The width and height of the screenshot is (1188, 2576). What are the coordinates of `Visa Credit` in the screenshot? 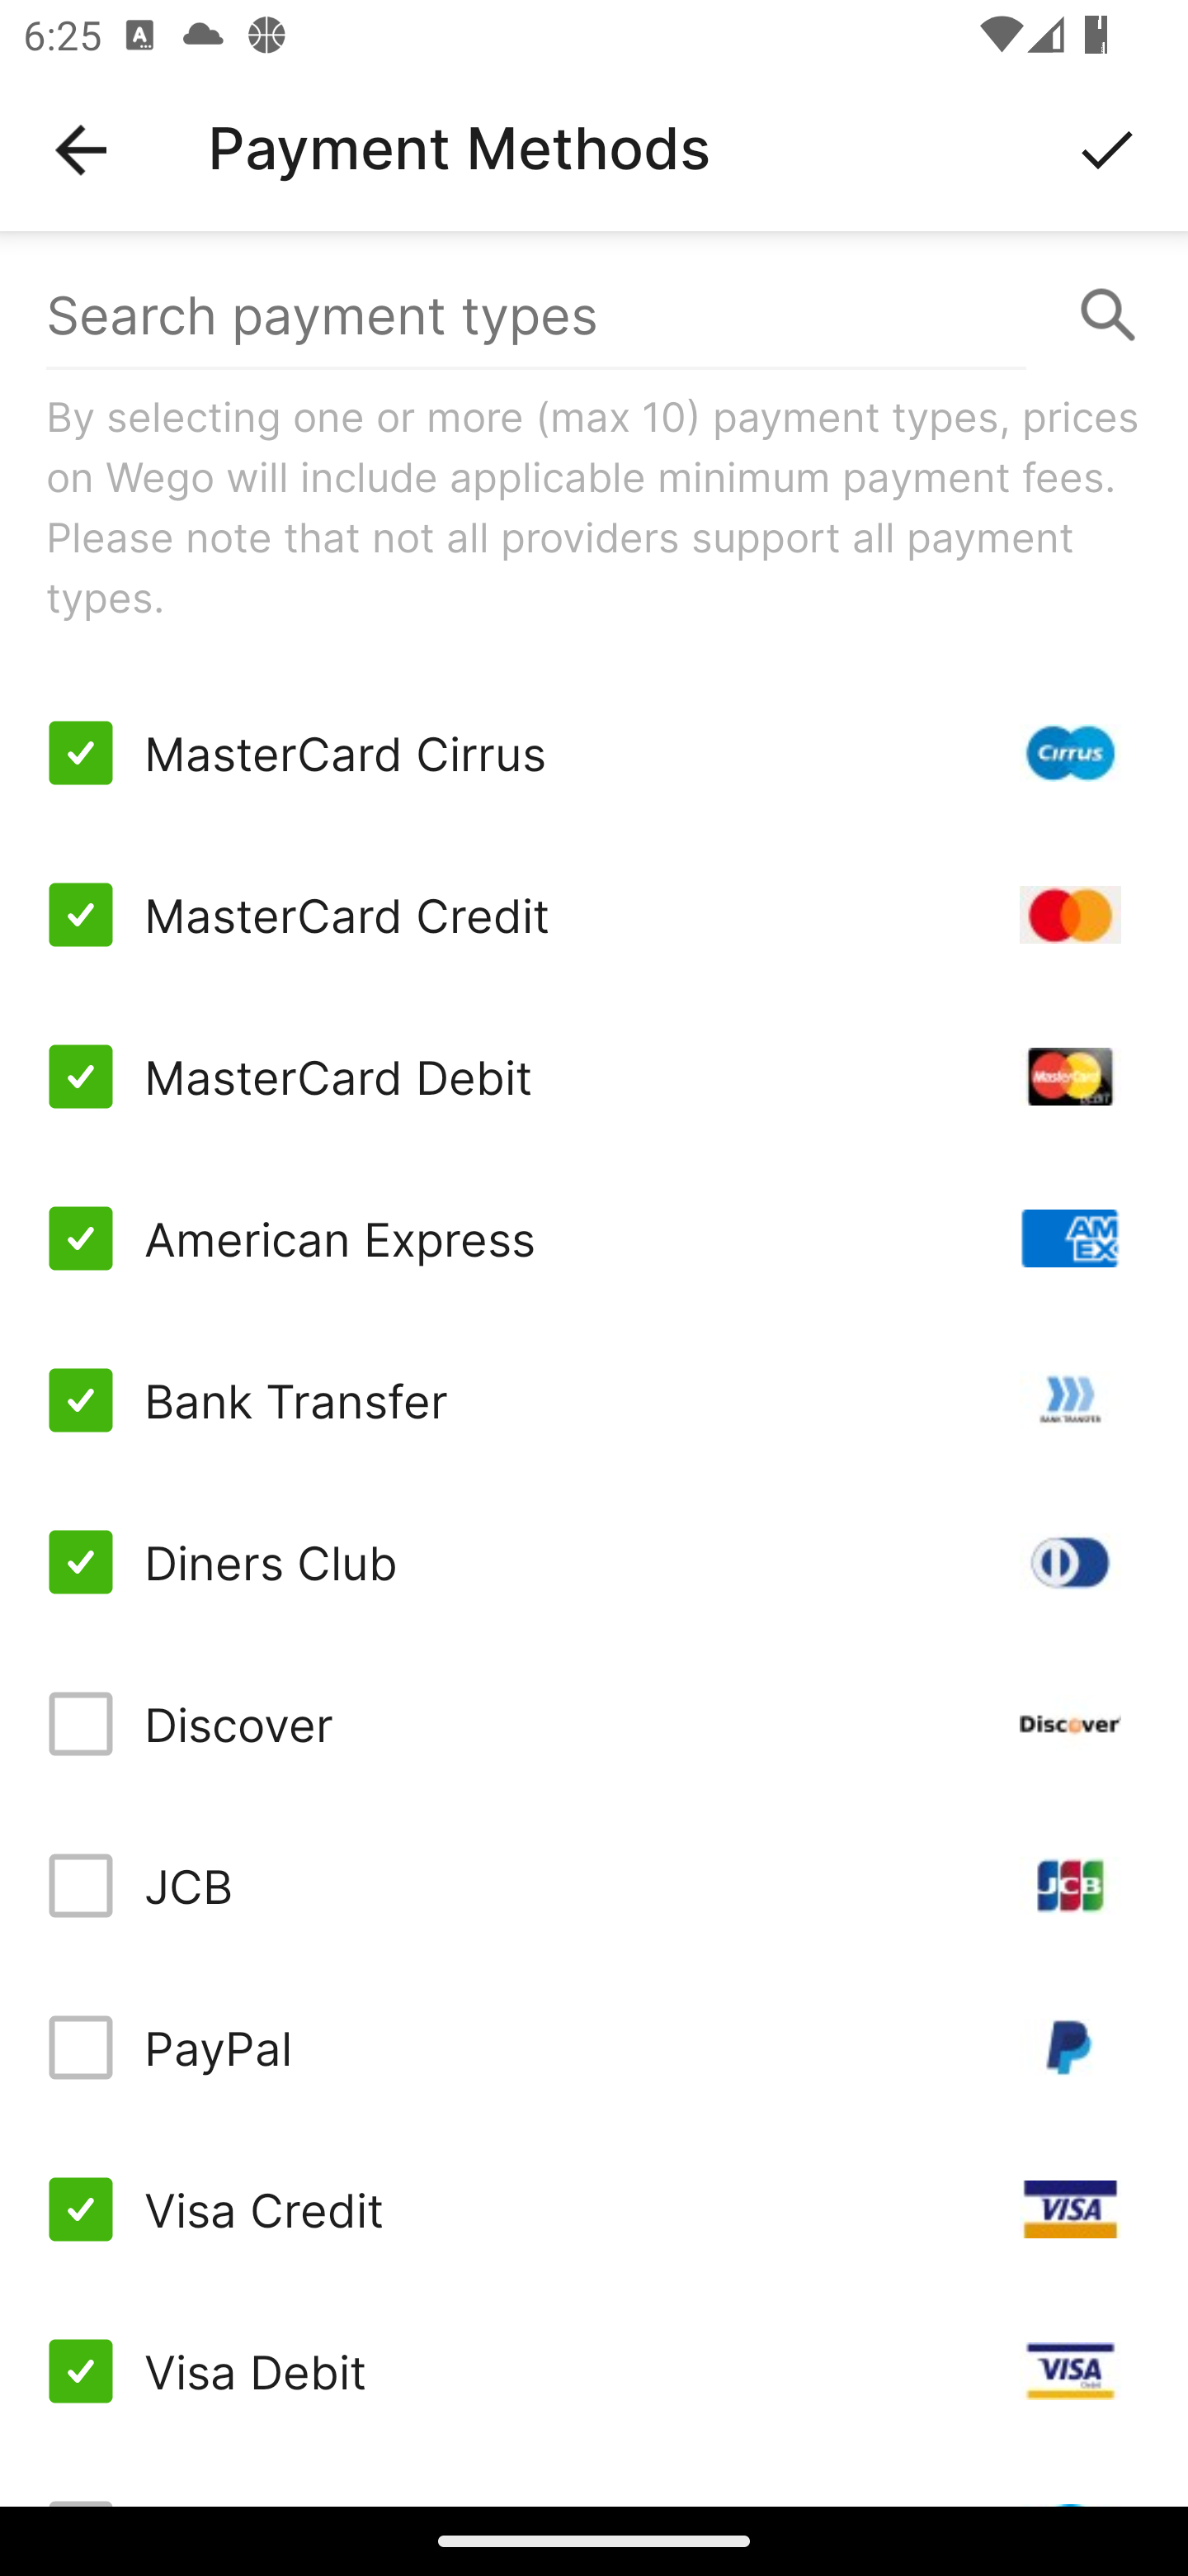 It's located at (594, 2209).